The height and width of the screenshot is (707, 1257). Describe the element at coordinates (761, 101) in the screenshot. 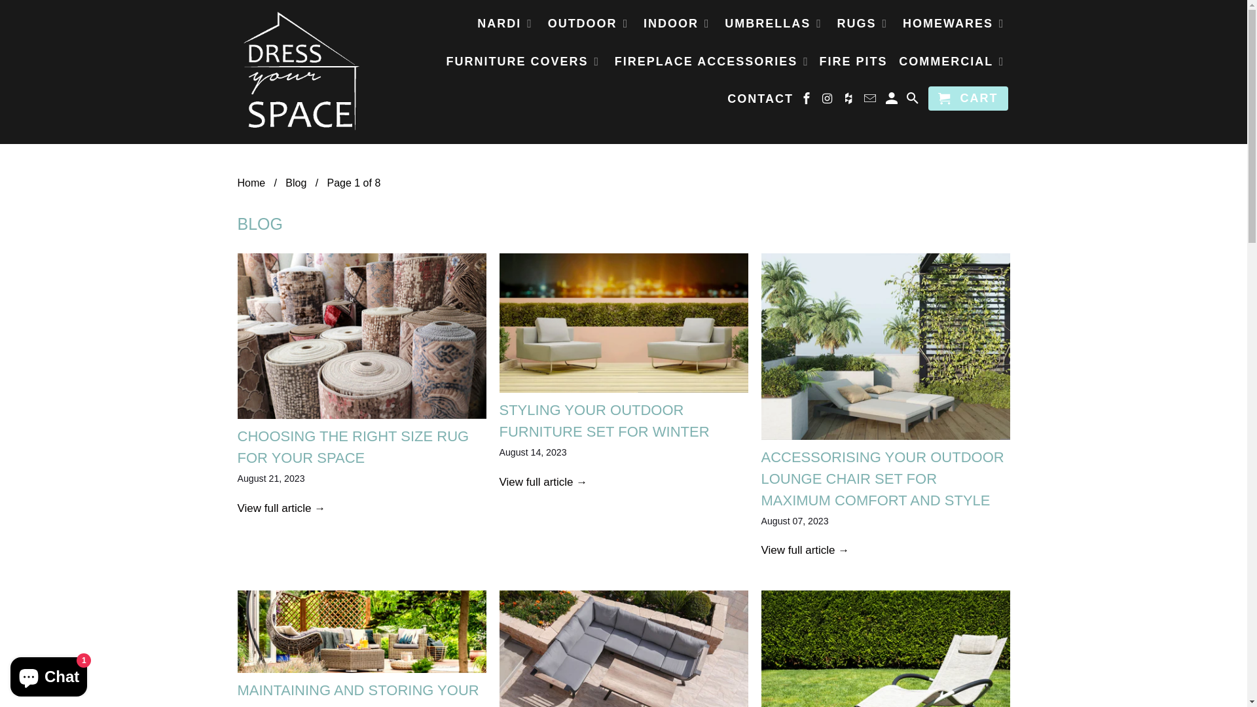

I see `CONTACT` at that location.